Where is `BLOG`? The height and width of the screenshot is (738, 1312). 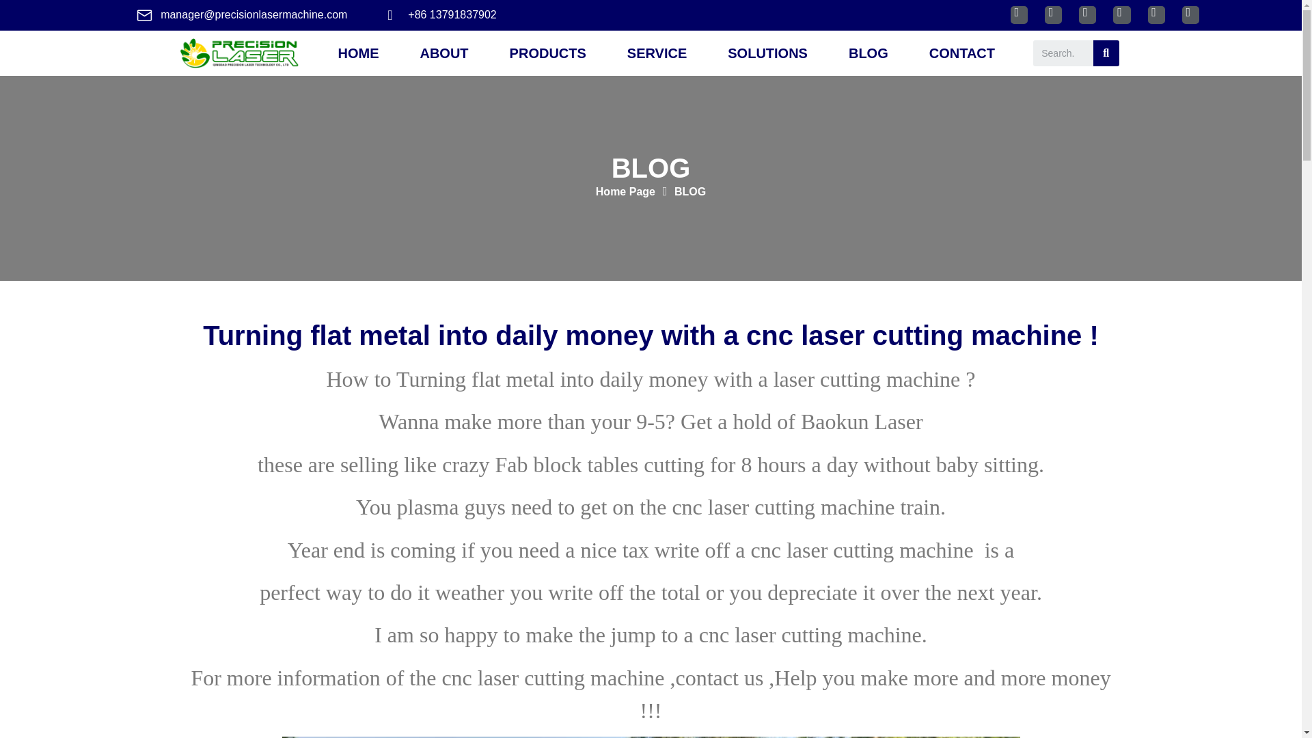
BLOG is located at coordinates (868, 53).